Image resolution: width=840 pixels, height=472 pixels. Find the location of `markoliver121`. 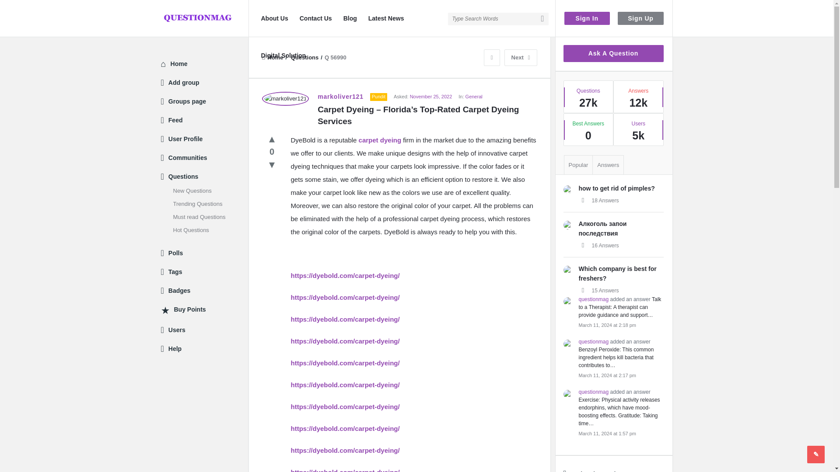

markoliver121 is located at coordinates (285, 98).